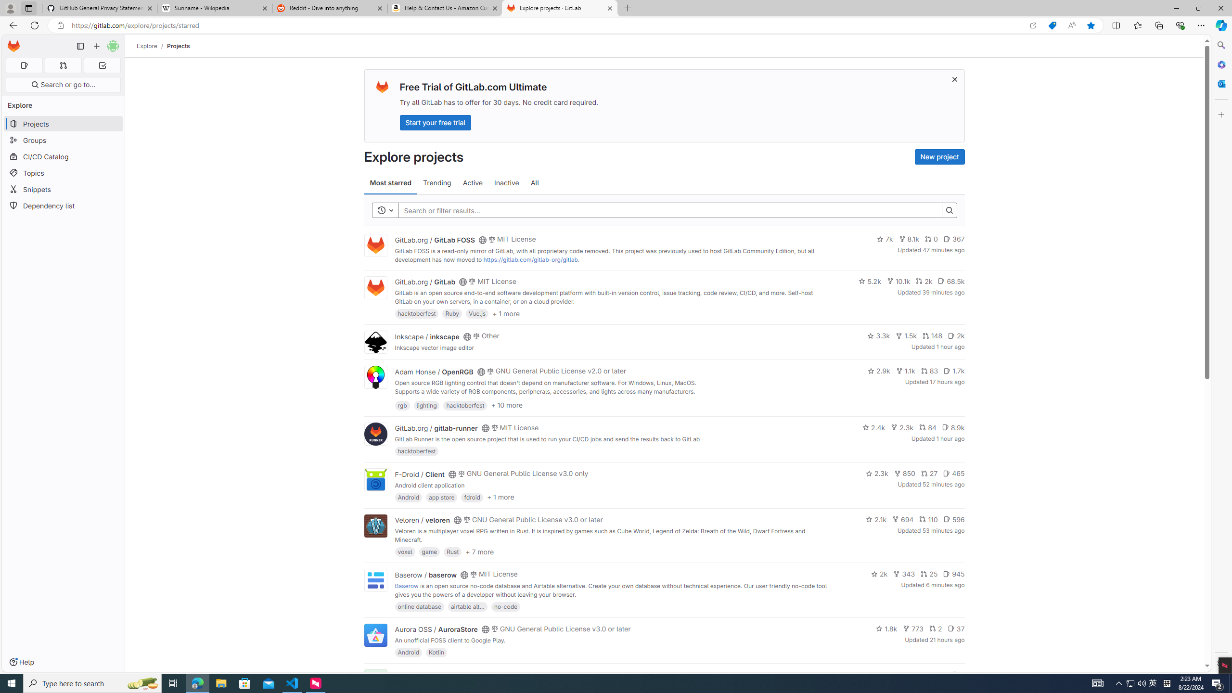  I want to click on lighting, so click(427, 405).